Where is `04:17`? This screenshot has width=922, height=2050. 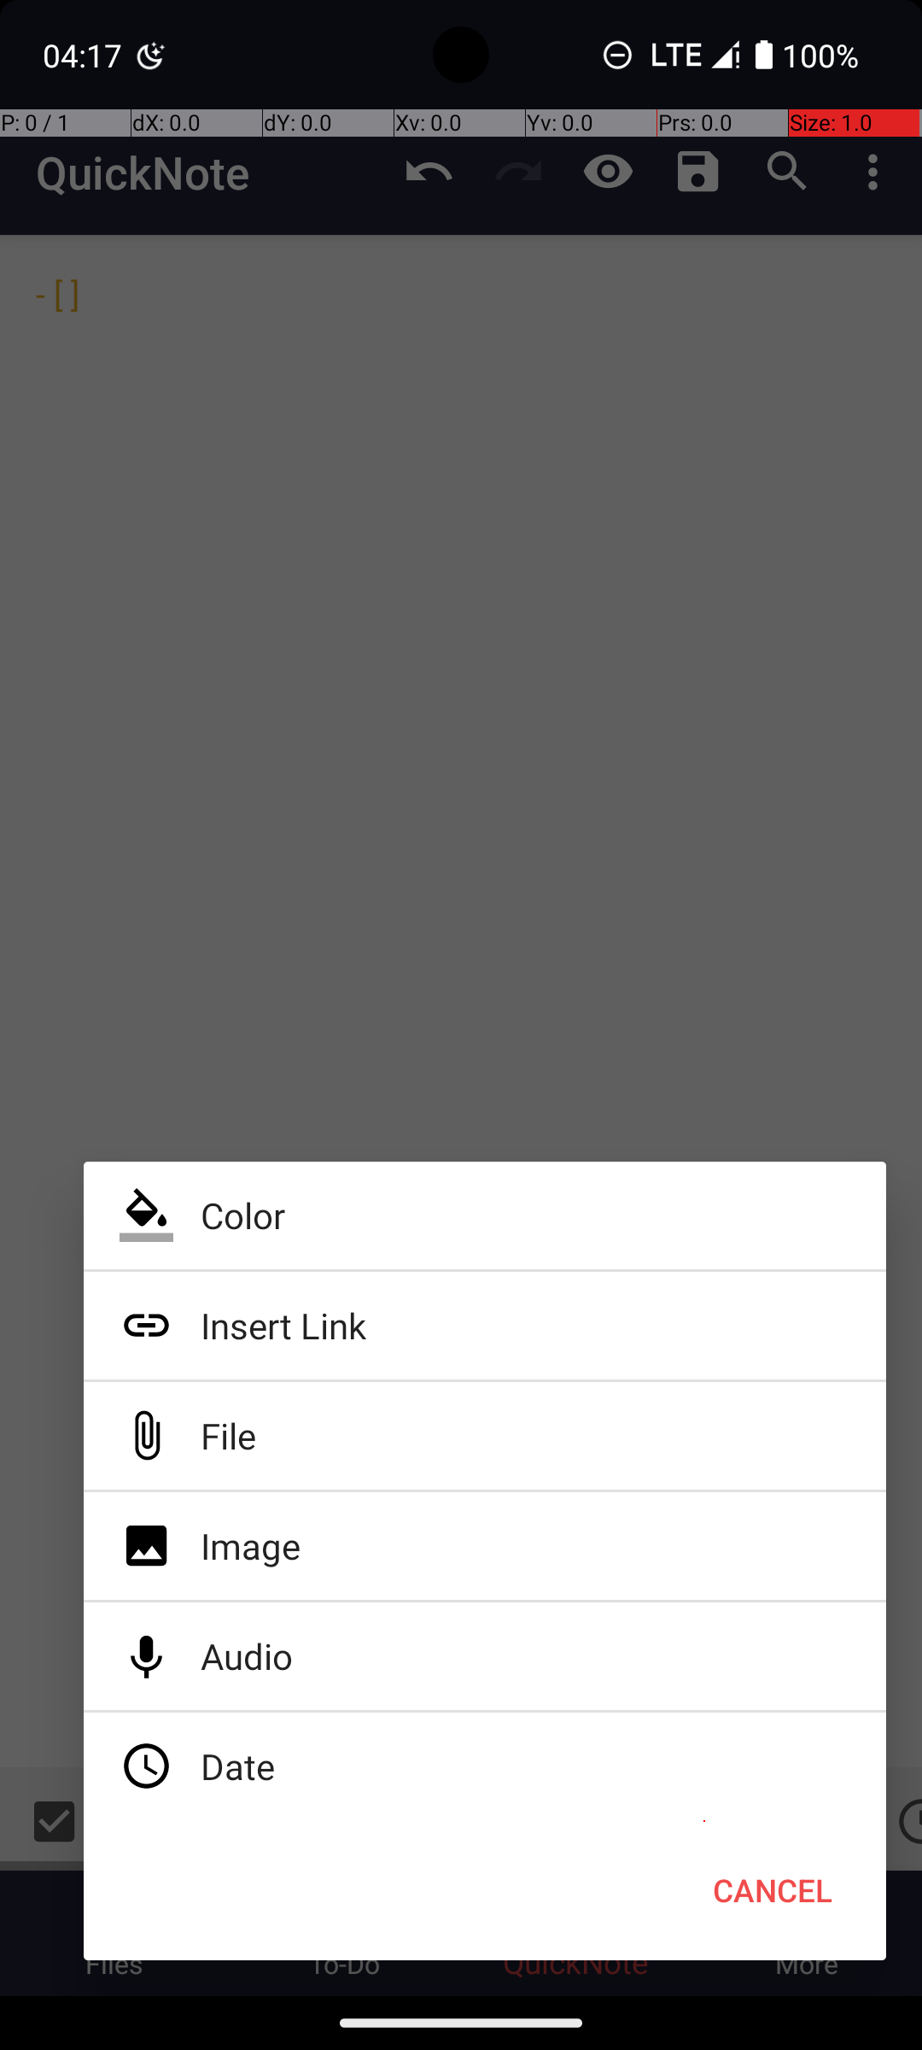 04:17 is located at coordinates (85, 55).